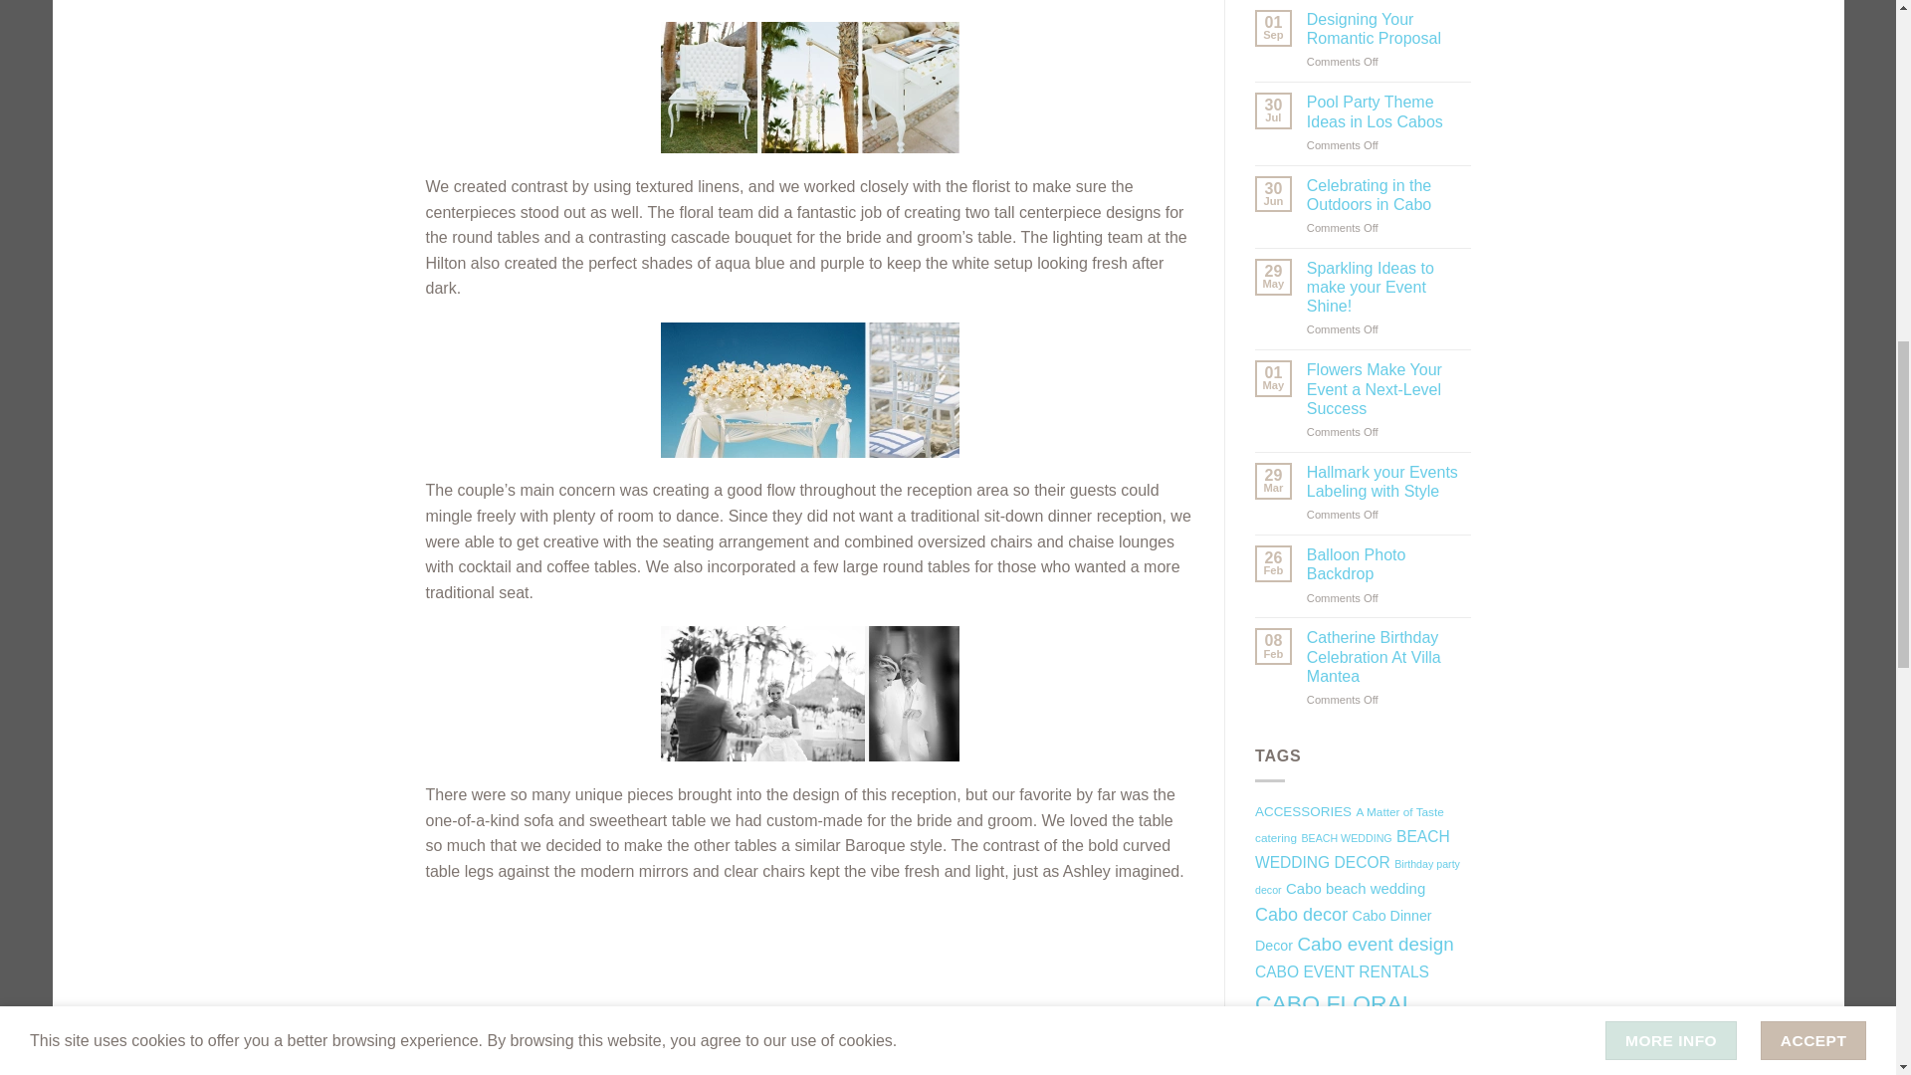  What do you see at coordinates (1389, 110) in the screenshot?
I see `Pool Party Theme Ideas in Los Cabos` at bounding box center [1389, 110].